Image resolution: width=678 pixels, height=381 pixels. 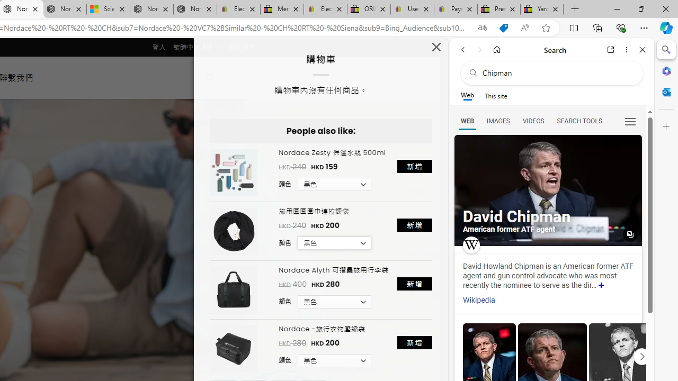 What do you see at coordinates (574, 28) in the screenshot?
I see `Split screen` at bounding box center [574, 28].